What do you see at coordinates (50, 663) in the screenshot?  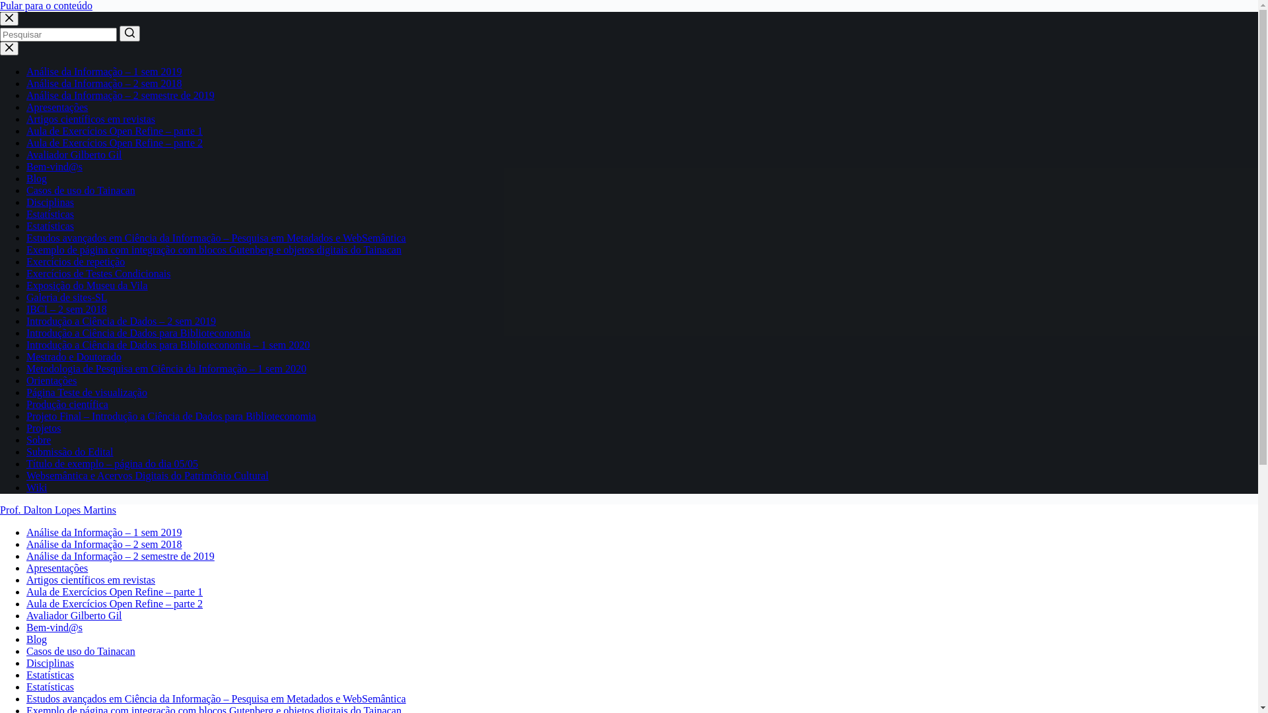 I see `Disciplinas` at bounding box center [50, 663].